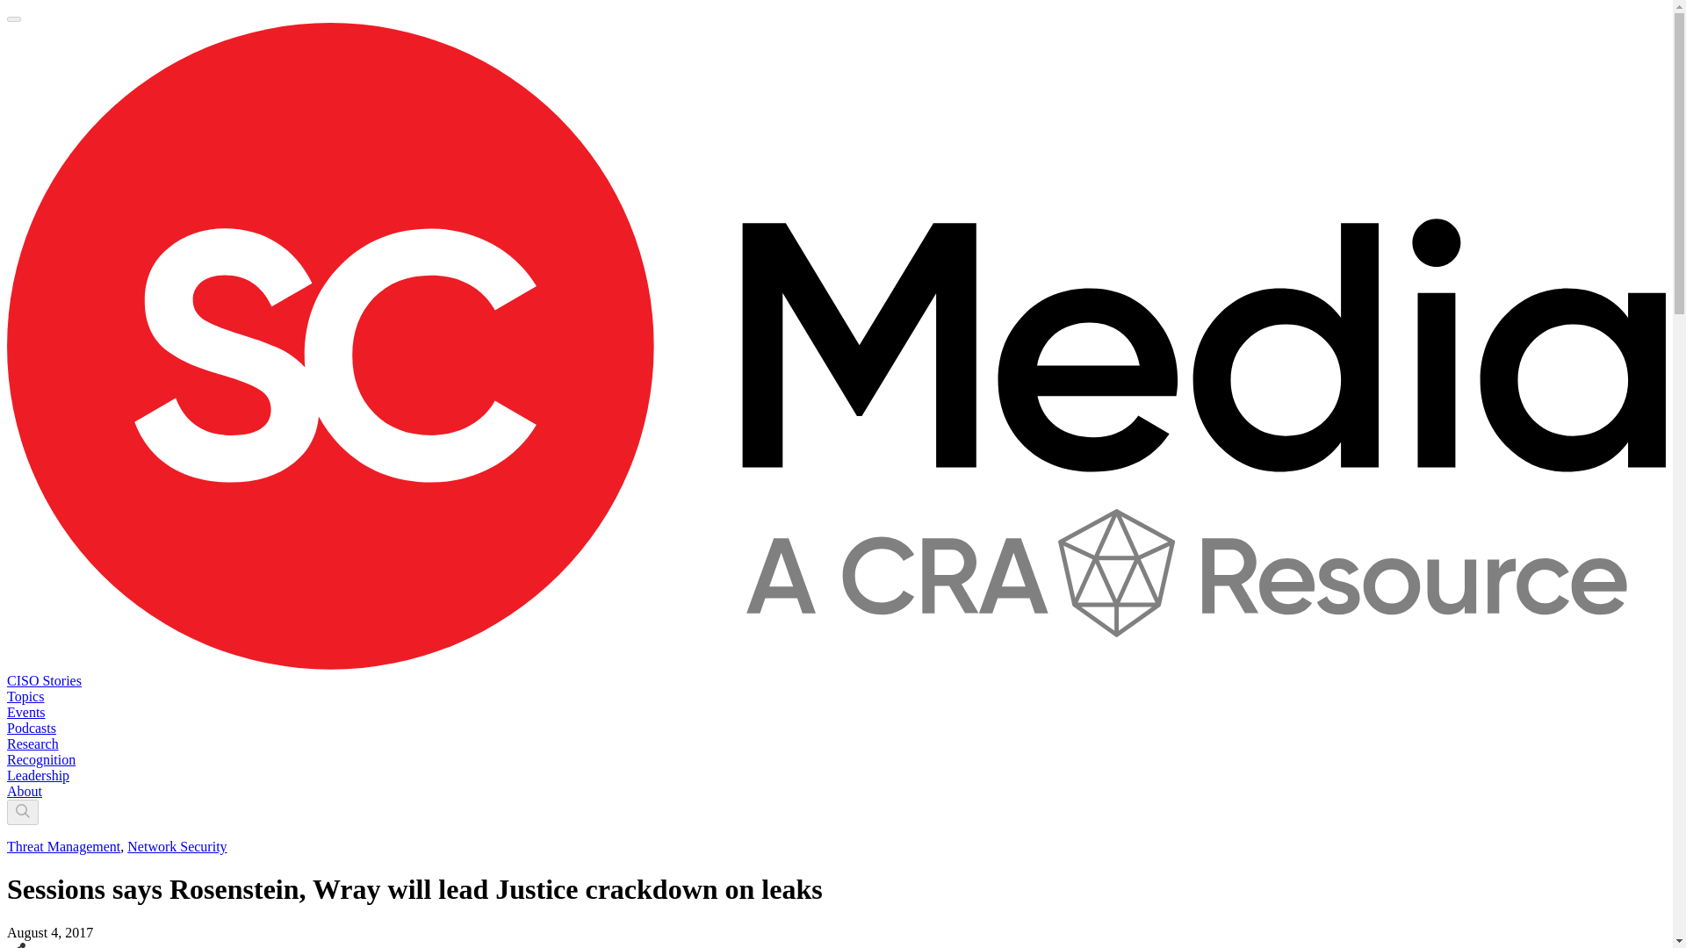 The height and width of the screenshot is (948, 1686). What do you see at coordinates (37, 775) in the screenshot?
I see `Leadership` at bounding box center [37, 775].